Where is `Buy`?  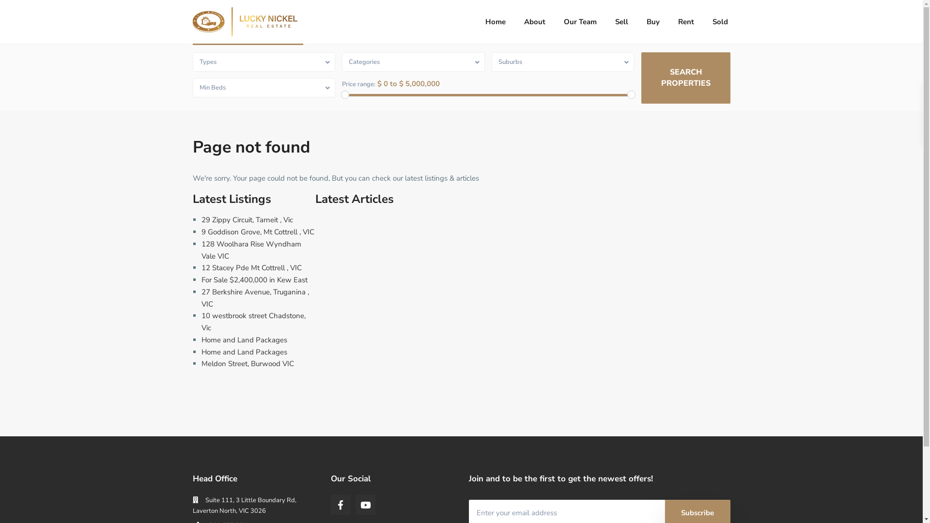 Buy is located at coordinates (653, 22).